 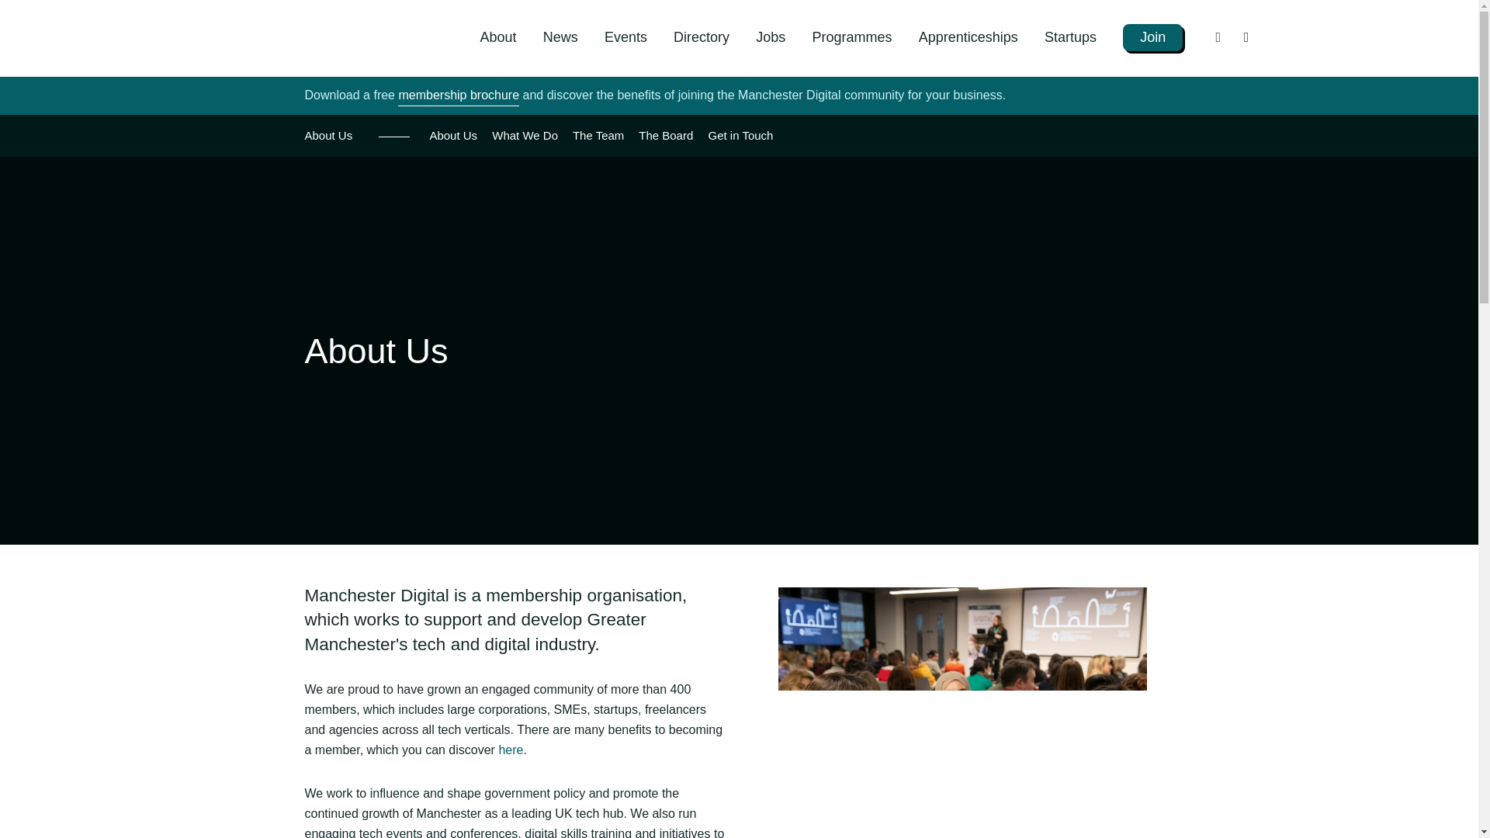 I want to click on News, so click(x=560, y=37).